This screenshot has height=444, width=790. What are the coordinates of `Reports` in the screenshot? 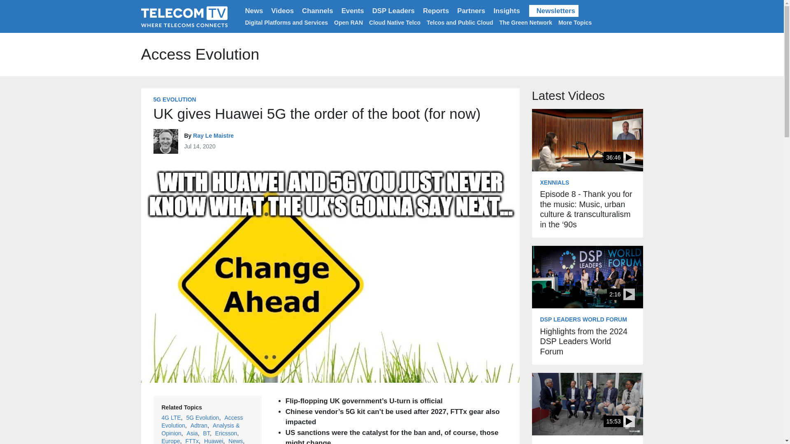 It's located at (435, 11).